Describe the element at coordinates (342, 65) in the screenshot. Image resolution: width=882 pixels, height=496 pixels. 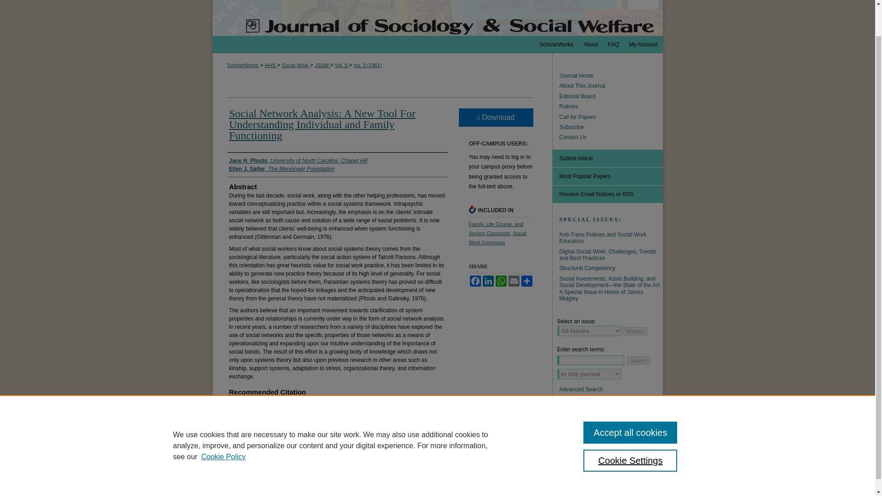
I see `Vol. 8` at that location.